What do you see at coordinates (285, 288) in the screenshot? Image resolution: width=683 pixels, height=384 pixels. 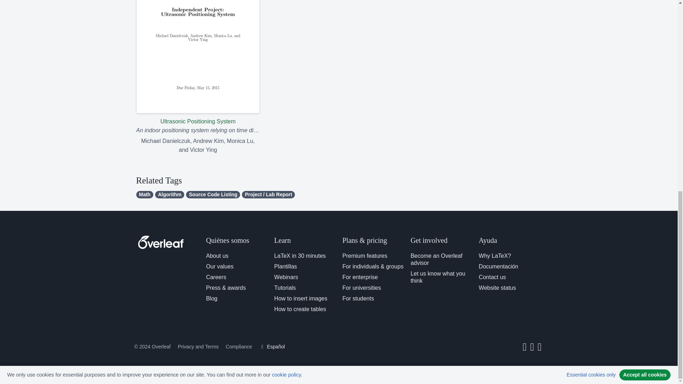 I see `Tutorials` at bounding box center [285, 288].